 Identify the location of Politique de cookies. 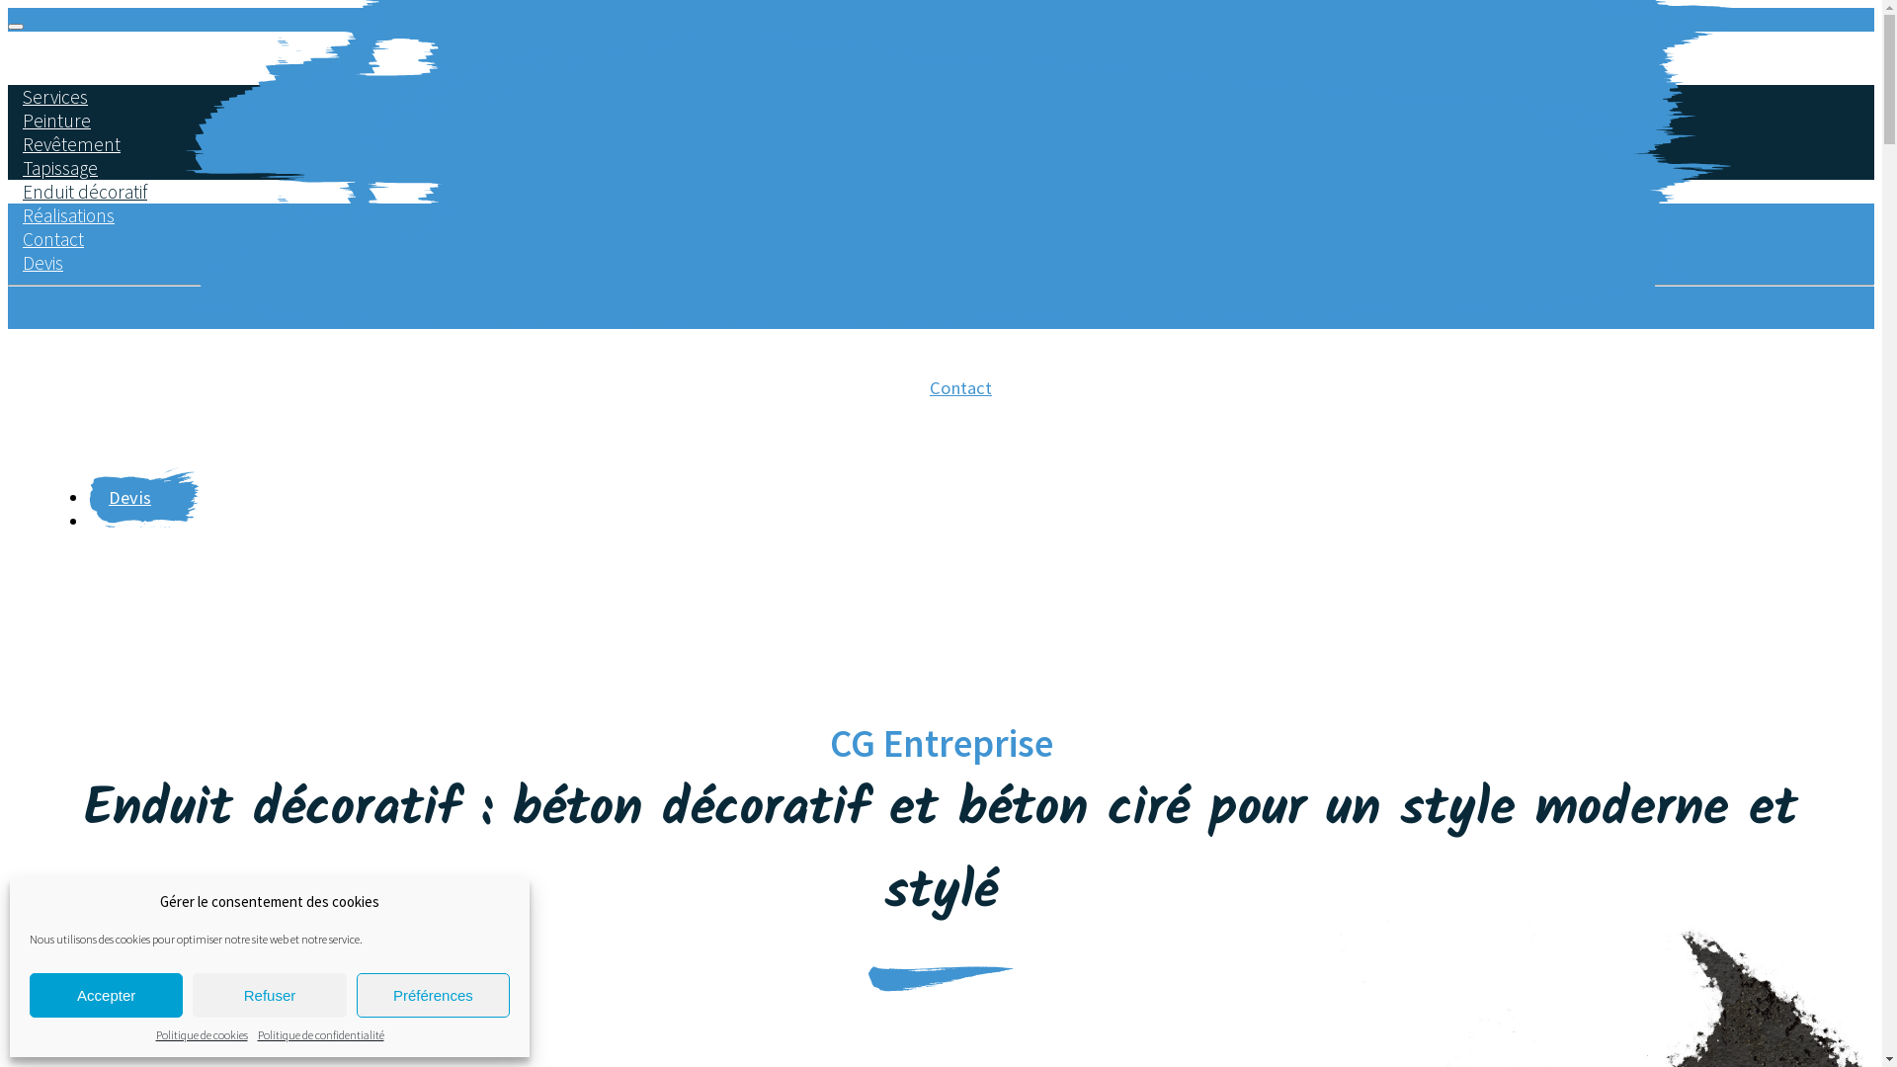
(202, 1035).